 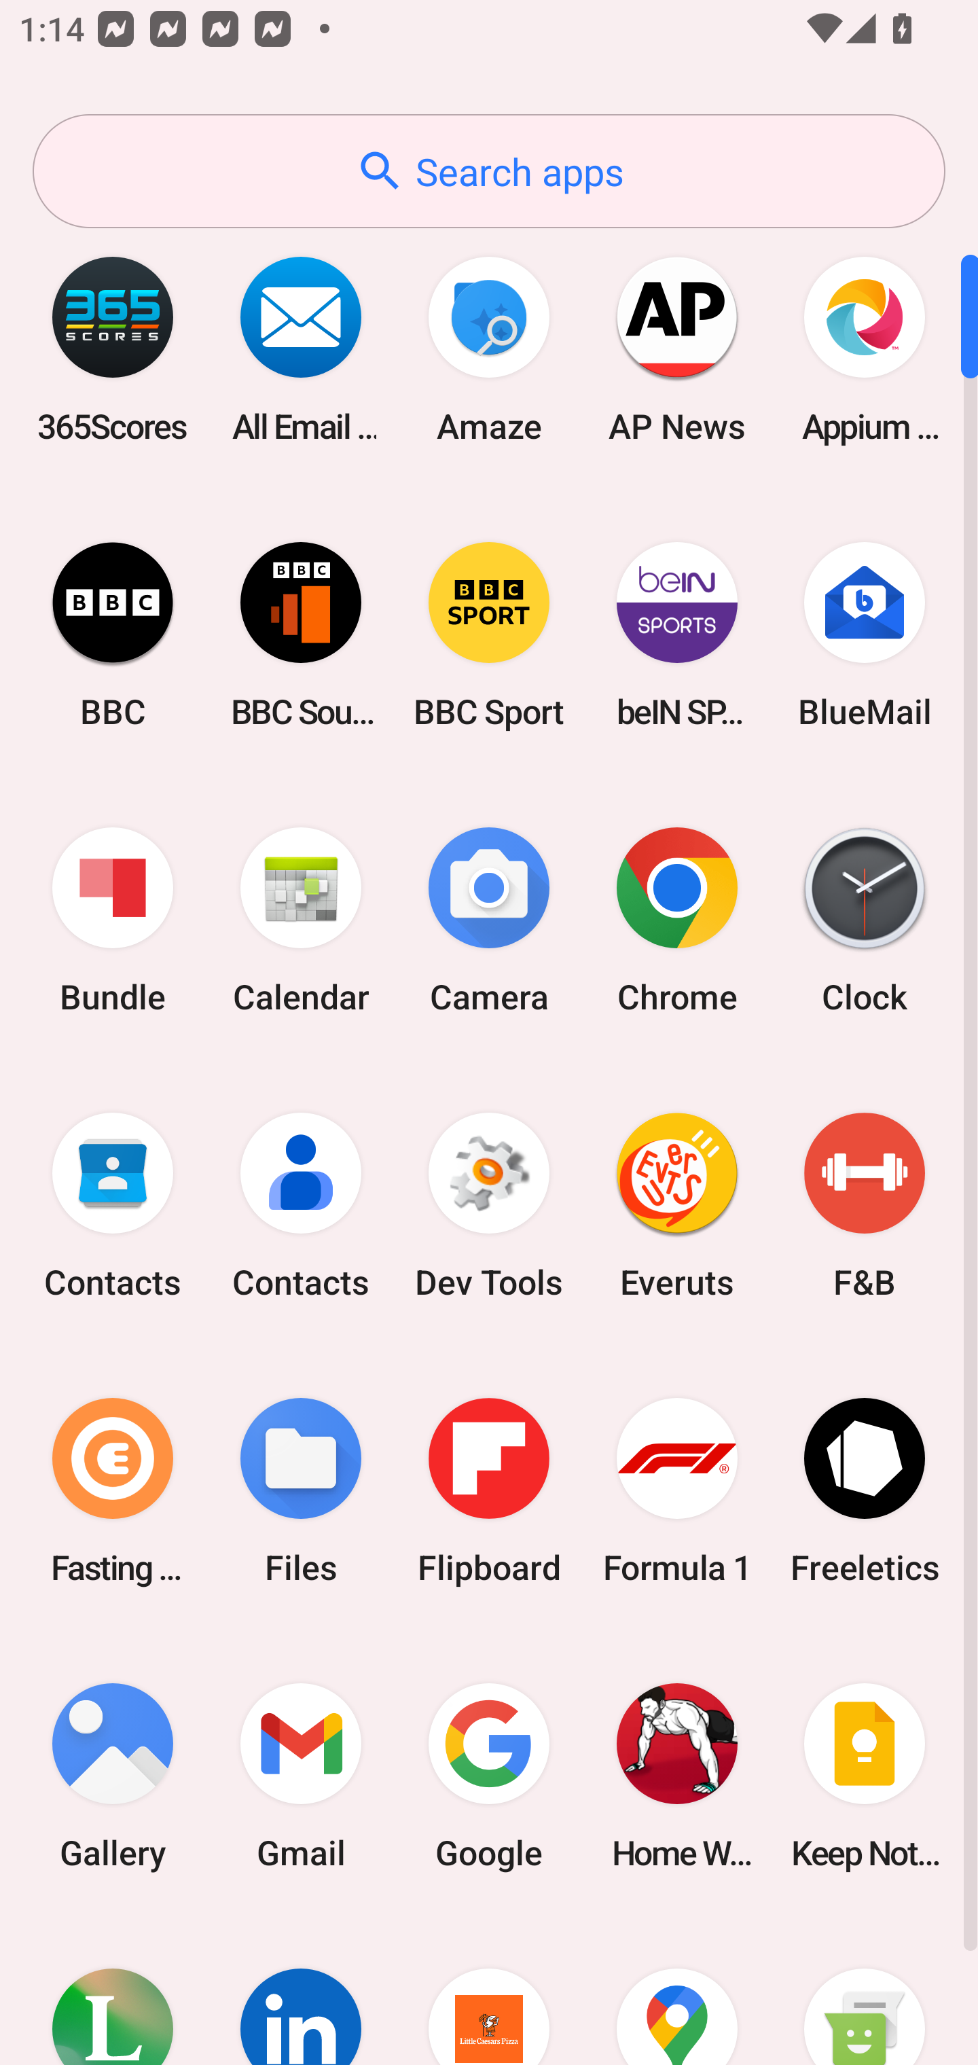 I want to click on Google, so click(x=489, y=1776).